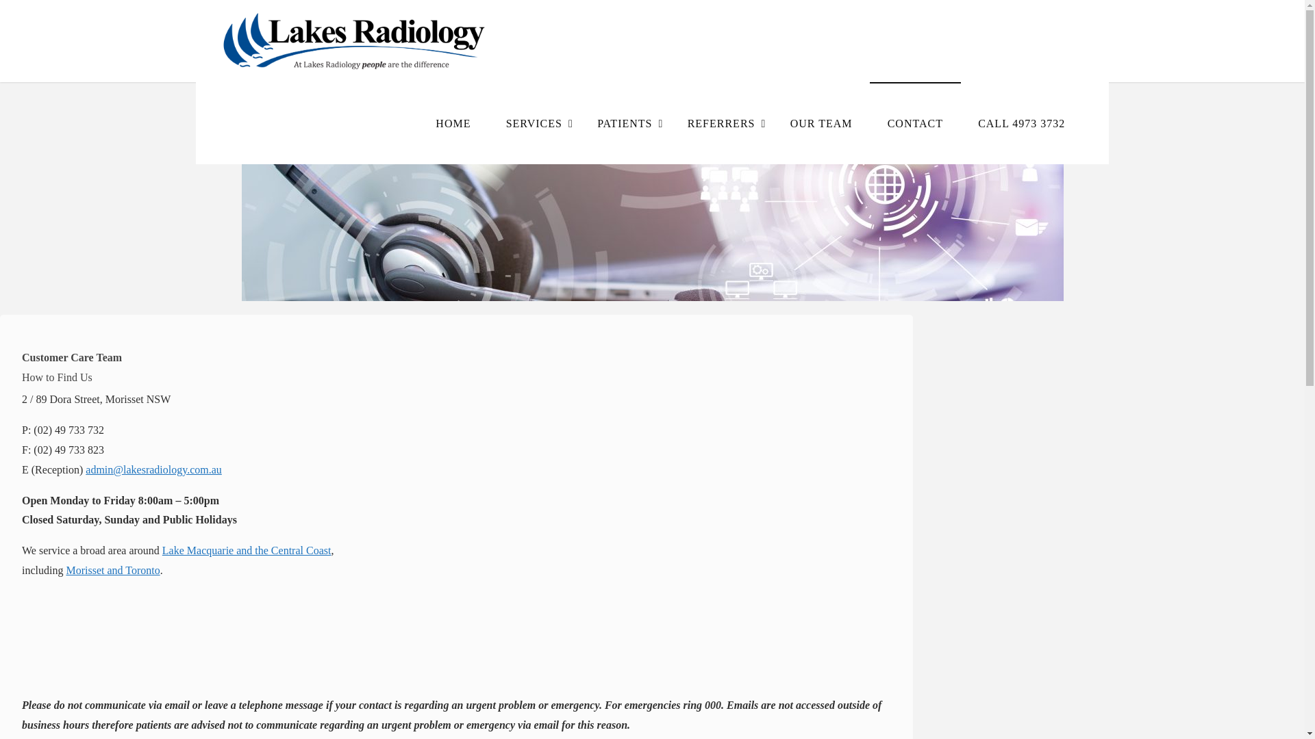 The width and height of the screenshot is (1315, 739). Describe the element at coordinates (355, 40) in the screenshot. I see `Lakes Radiology` at that location.